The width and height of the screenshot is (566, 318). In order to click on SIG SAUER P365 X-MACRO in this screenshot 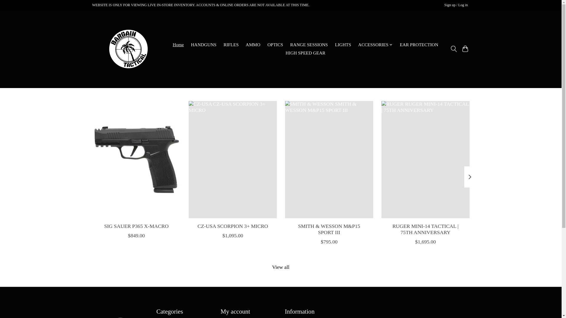, I will do `click(136, 226)`.